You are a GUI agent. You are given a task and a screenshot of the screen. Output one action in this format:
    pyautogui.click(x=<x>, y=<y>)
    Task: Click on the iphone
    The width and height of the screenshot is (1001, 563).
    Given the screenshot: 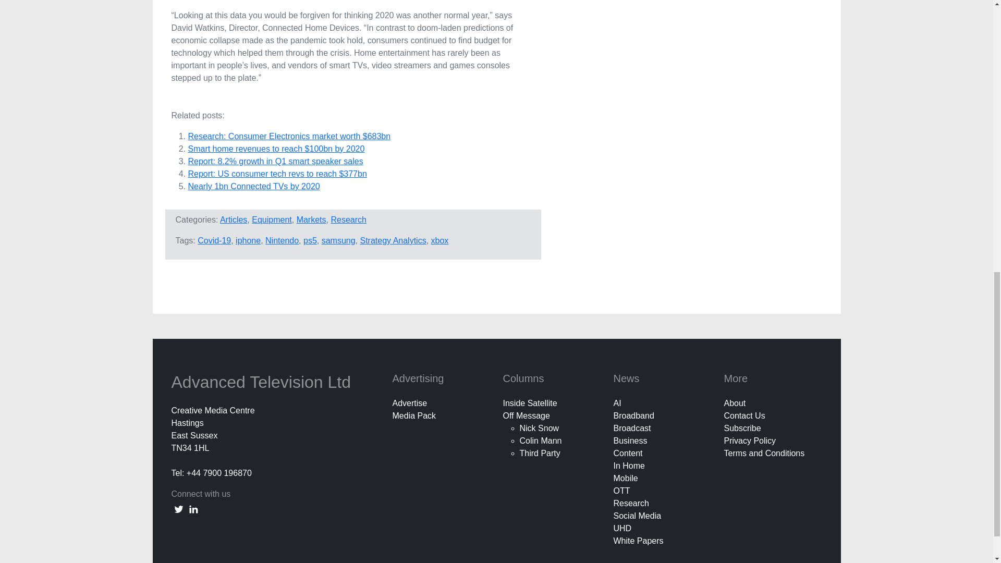 What is the action you would take?
    pyautogui.click(x=248, y=240)
    